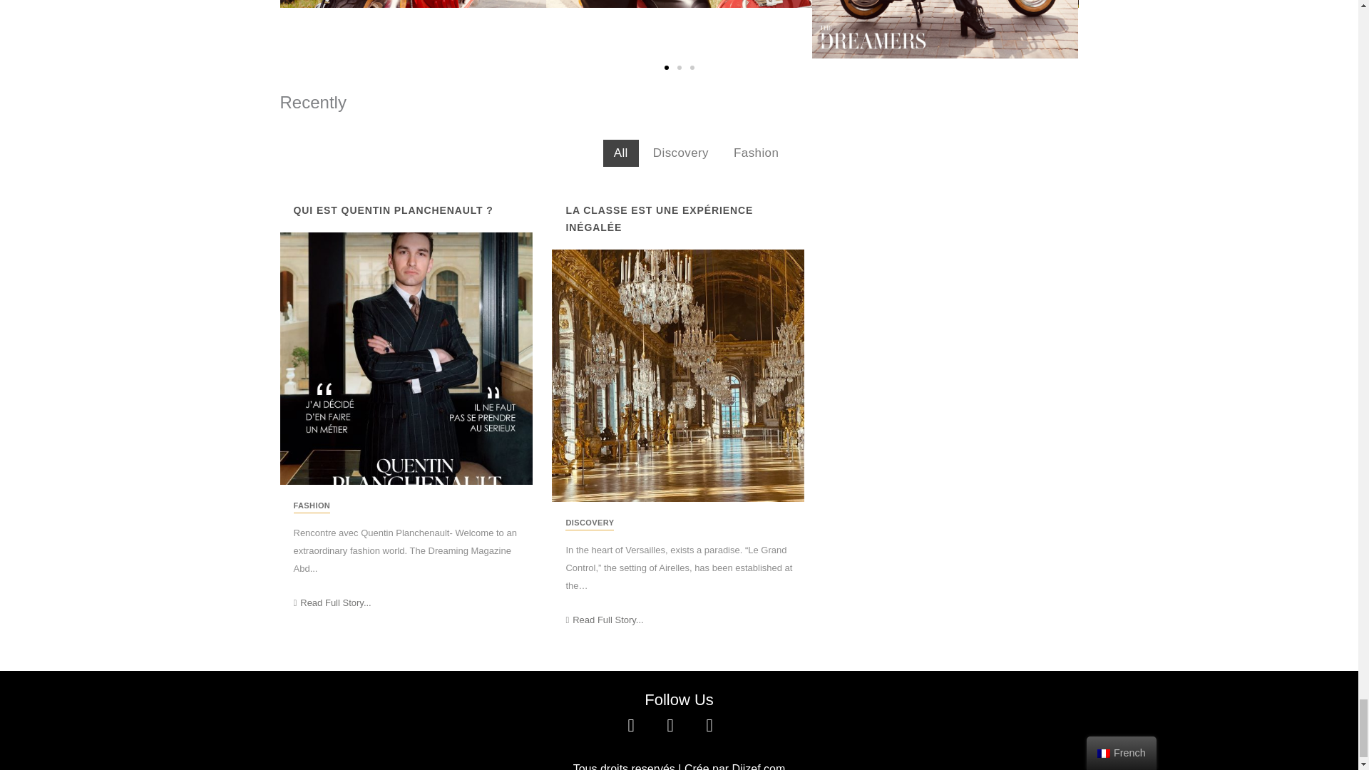 Image resolution: width=1369 pixels, height=770 pixels. What do you see at coordinates (589, 523) in the screenshot?
I see `DISCOVERY` at bounding box center [589, 523].